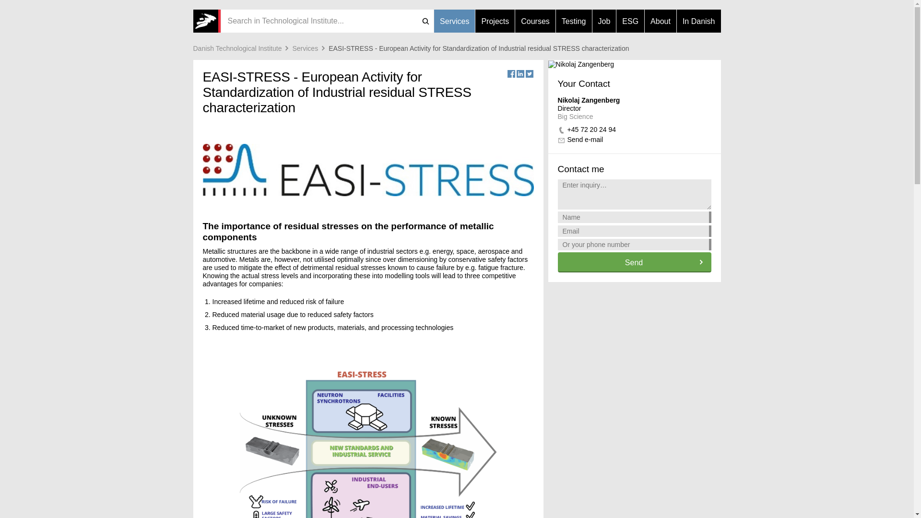 Image resolution: width=921 pixels, height=518 pixels. Describe the element at coordinates (535, 21) in the screenshot. I see `Courses` at that location.